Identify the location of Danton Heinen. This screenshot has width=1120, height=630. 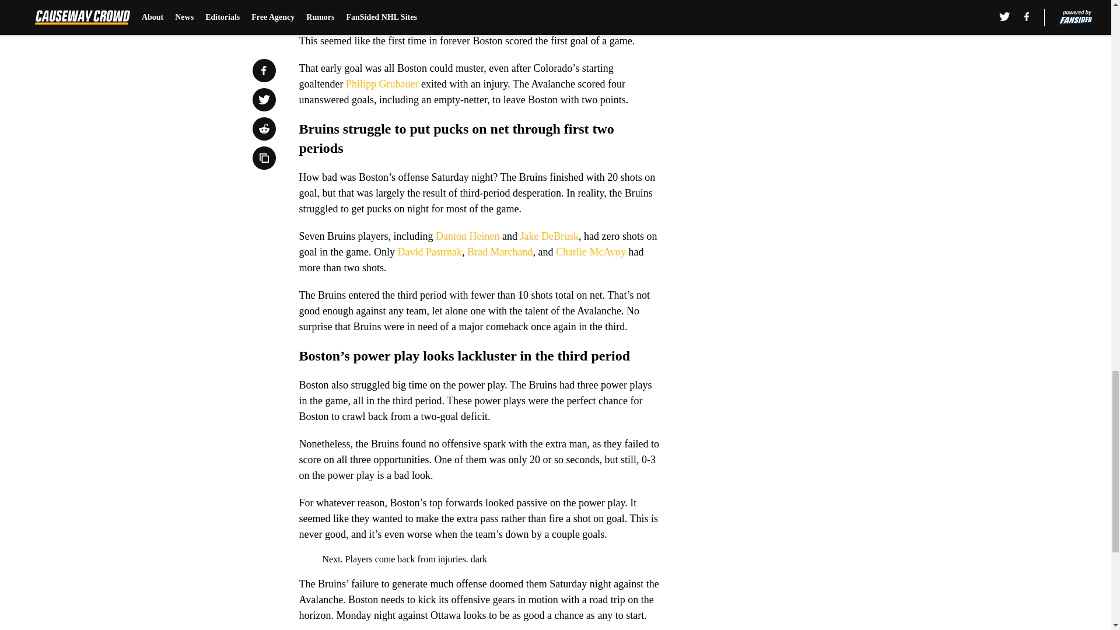
(467, 236).